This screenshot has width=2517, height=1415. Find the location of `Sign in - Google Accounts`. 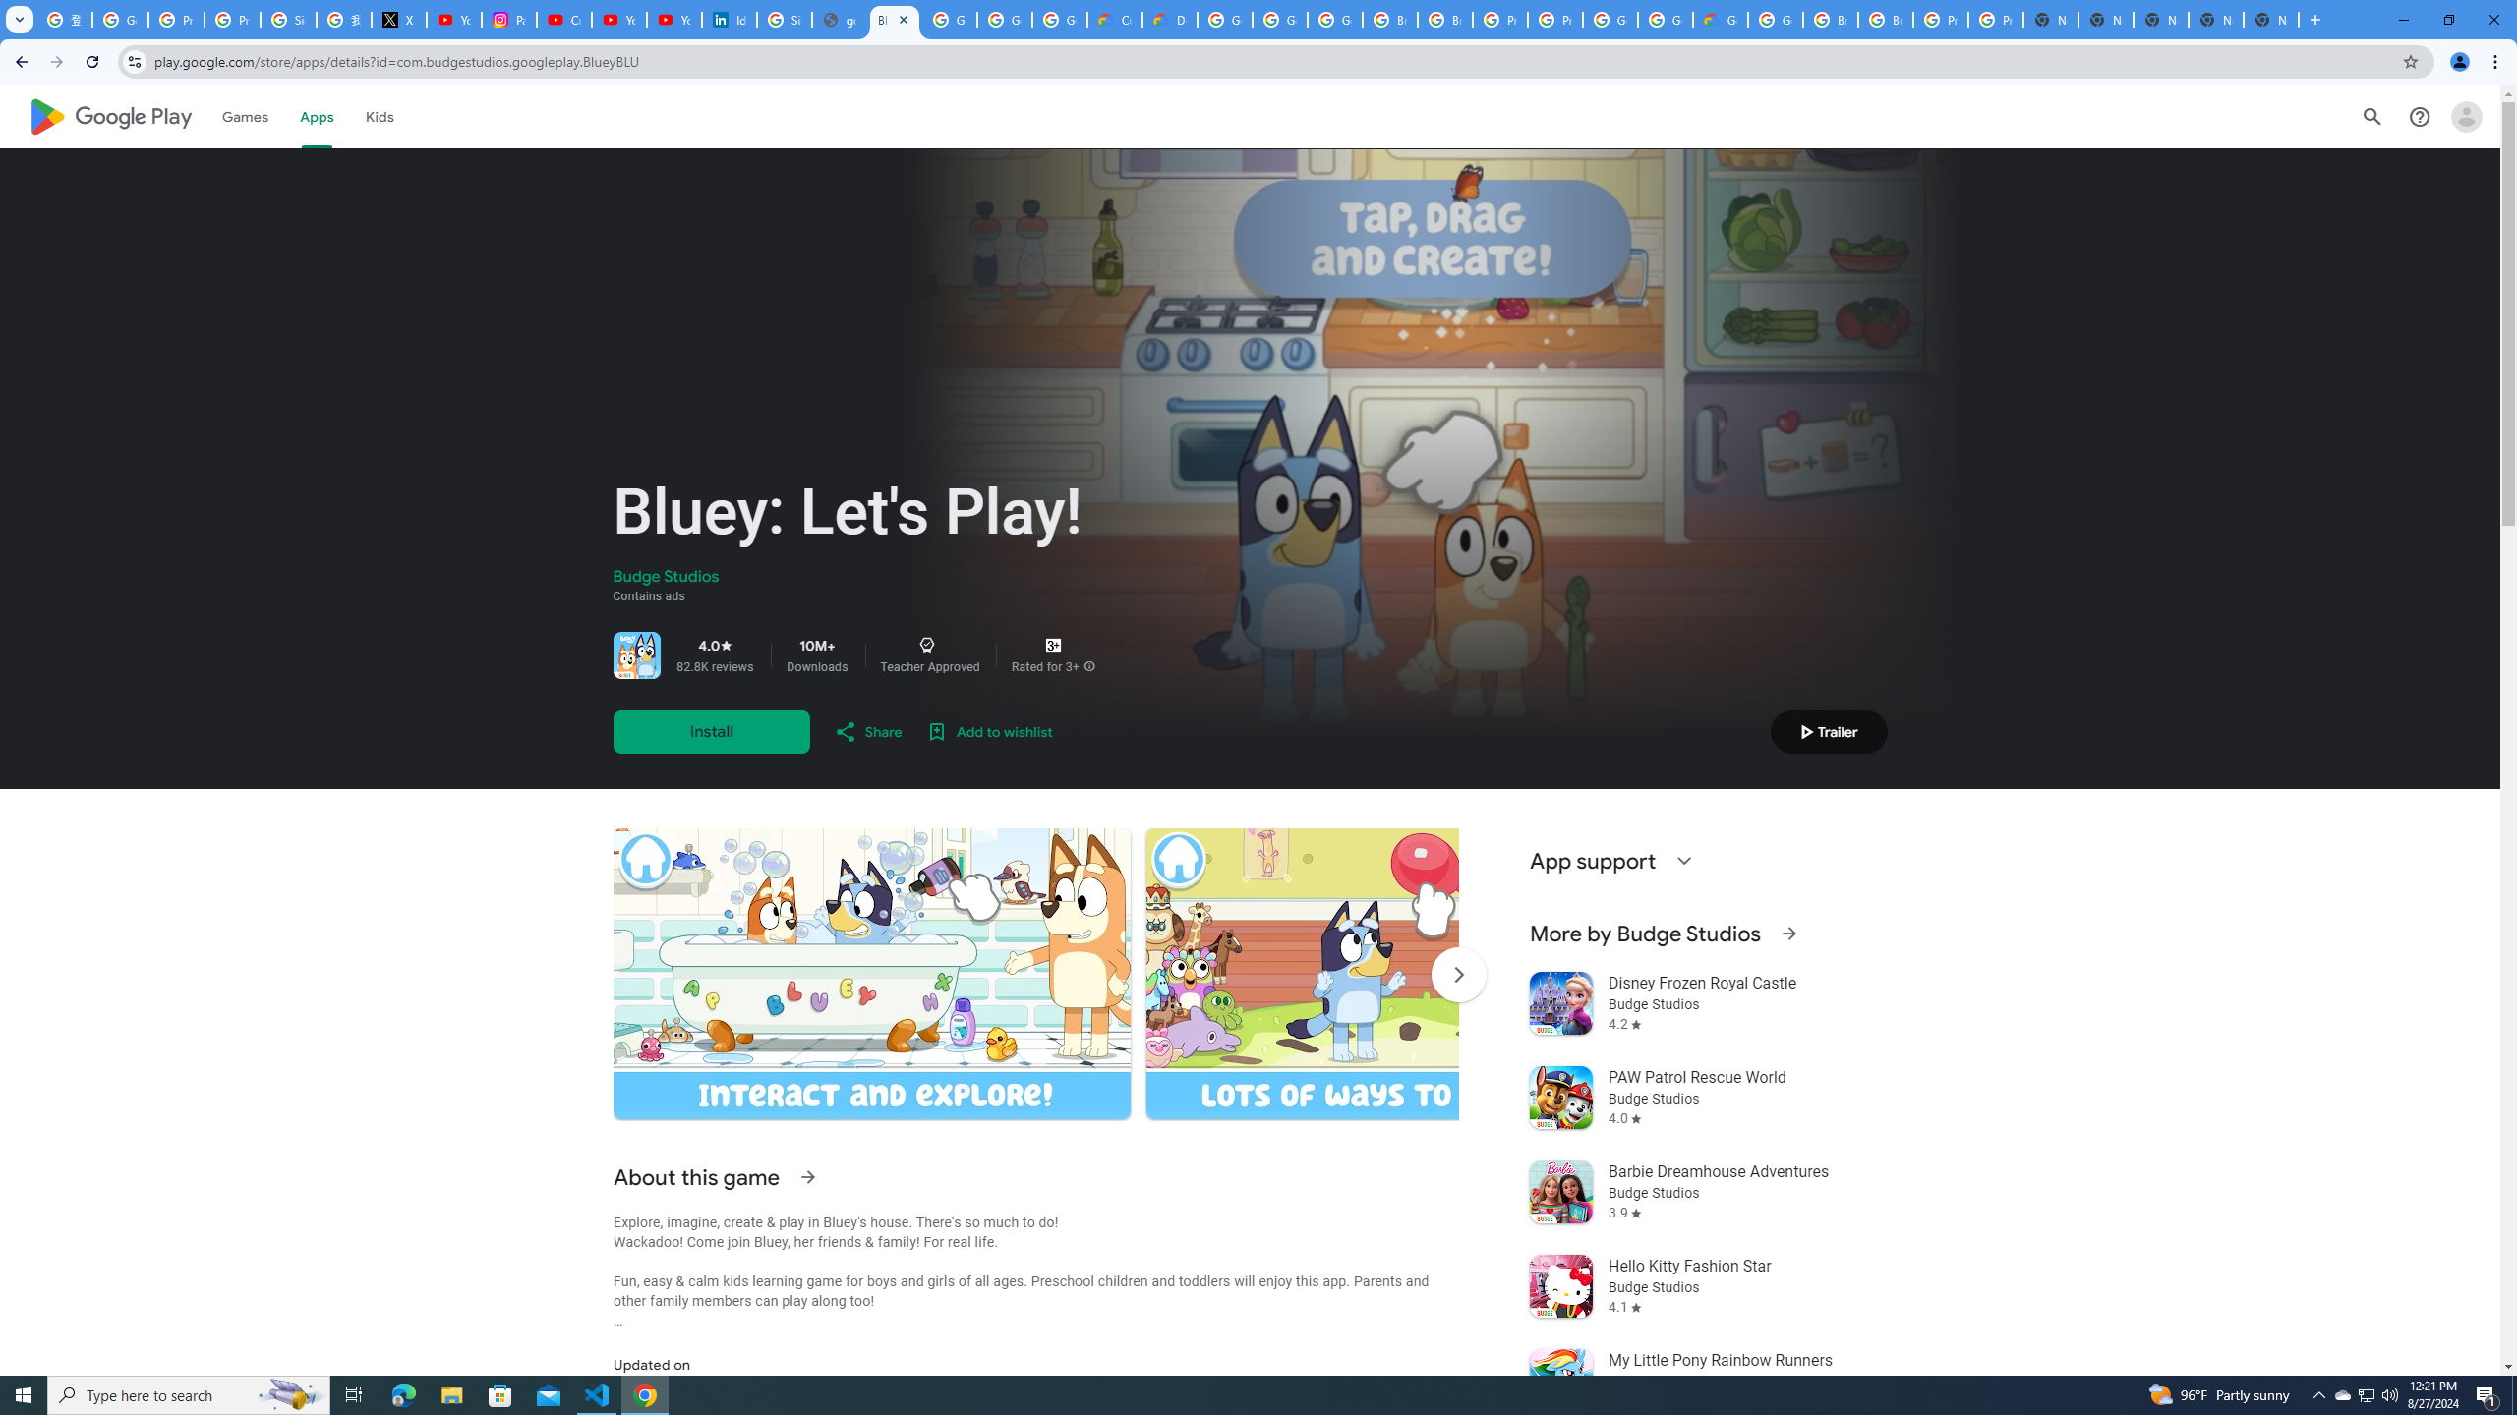

Sign in - Google Accounts is located at coordinates (288, 20).